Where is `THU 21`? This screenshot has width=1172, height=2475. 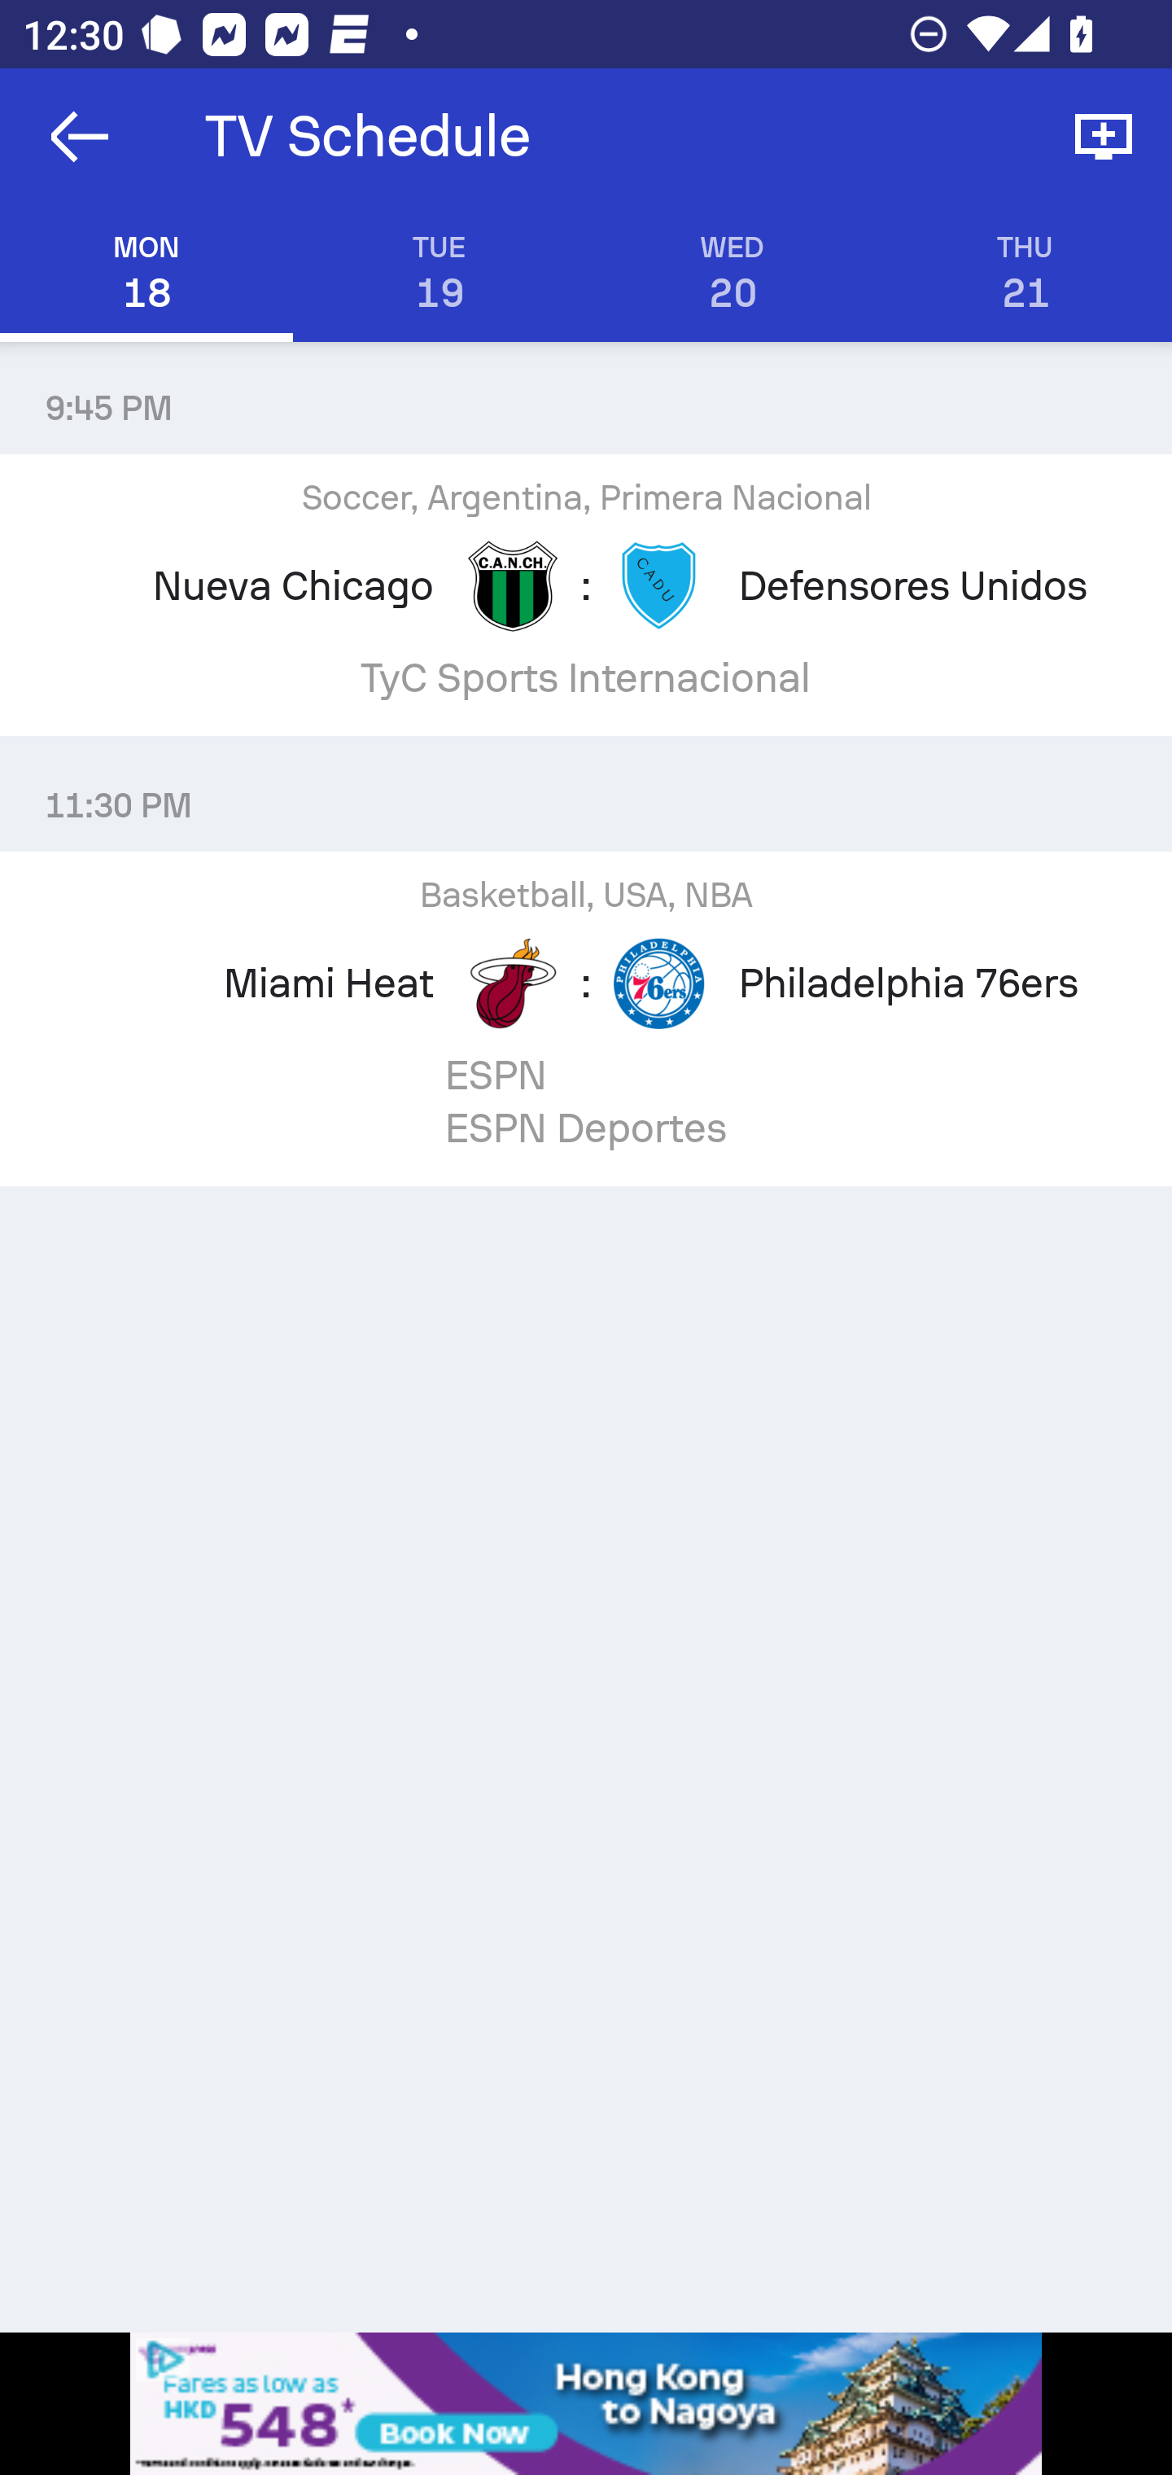
THU 21 is located at coordinates (1025, 274).